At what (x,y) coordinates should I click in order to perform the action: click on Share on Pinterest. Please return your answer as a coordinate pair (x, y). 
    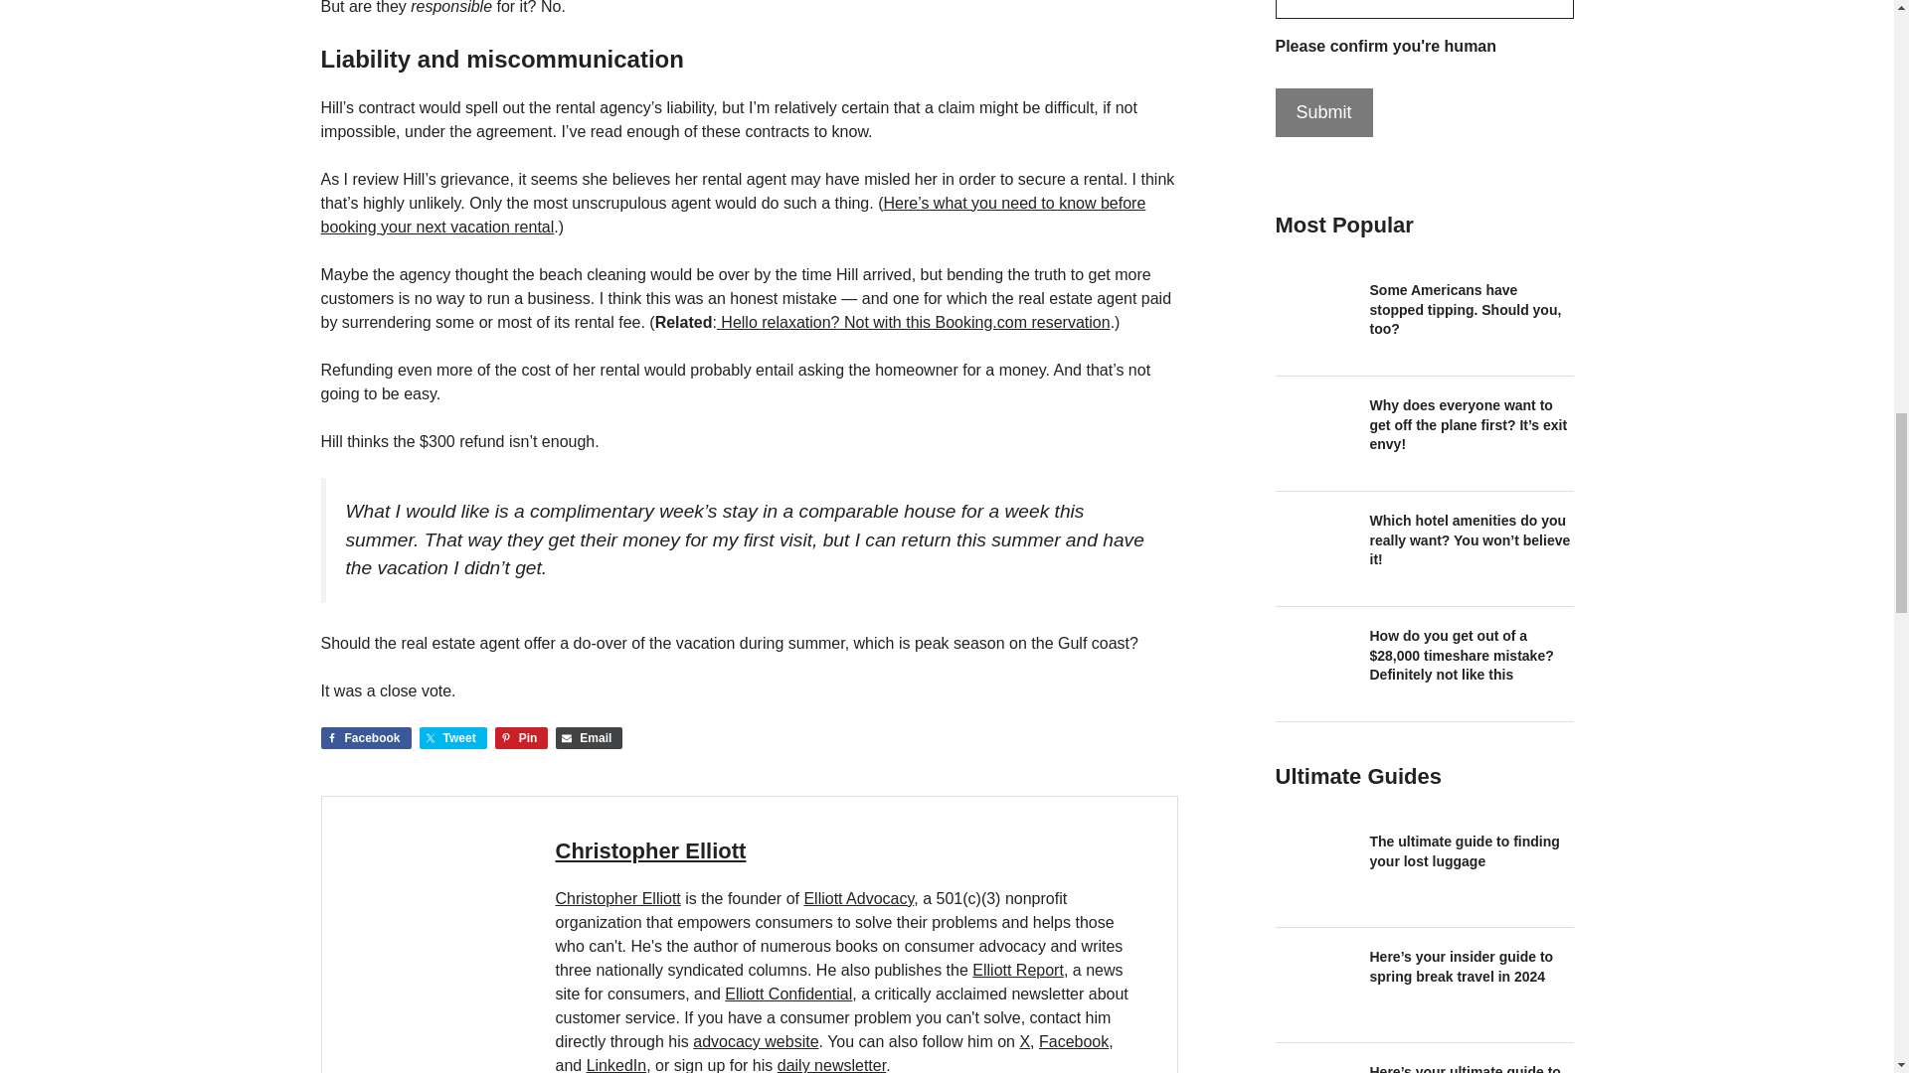
    Looking at the image, I should click on (521, 737).